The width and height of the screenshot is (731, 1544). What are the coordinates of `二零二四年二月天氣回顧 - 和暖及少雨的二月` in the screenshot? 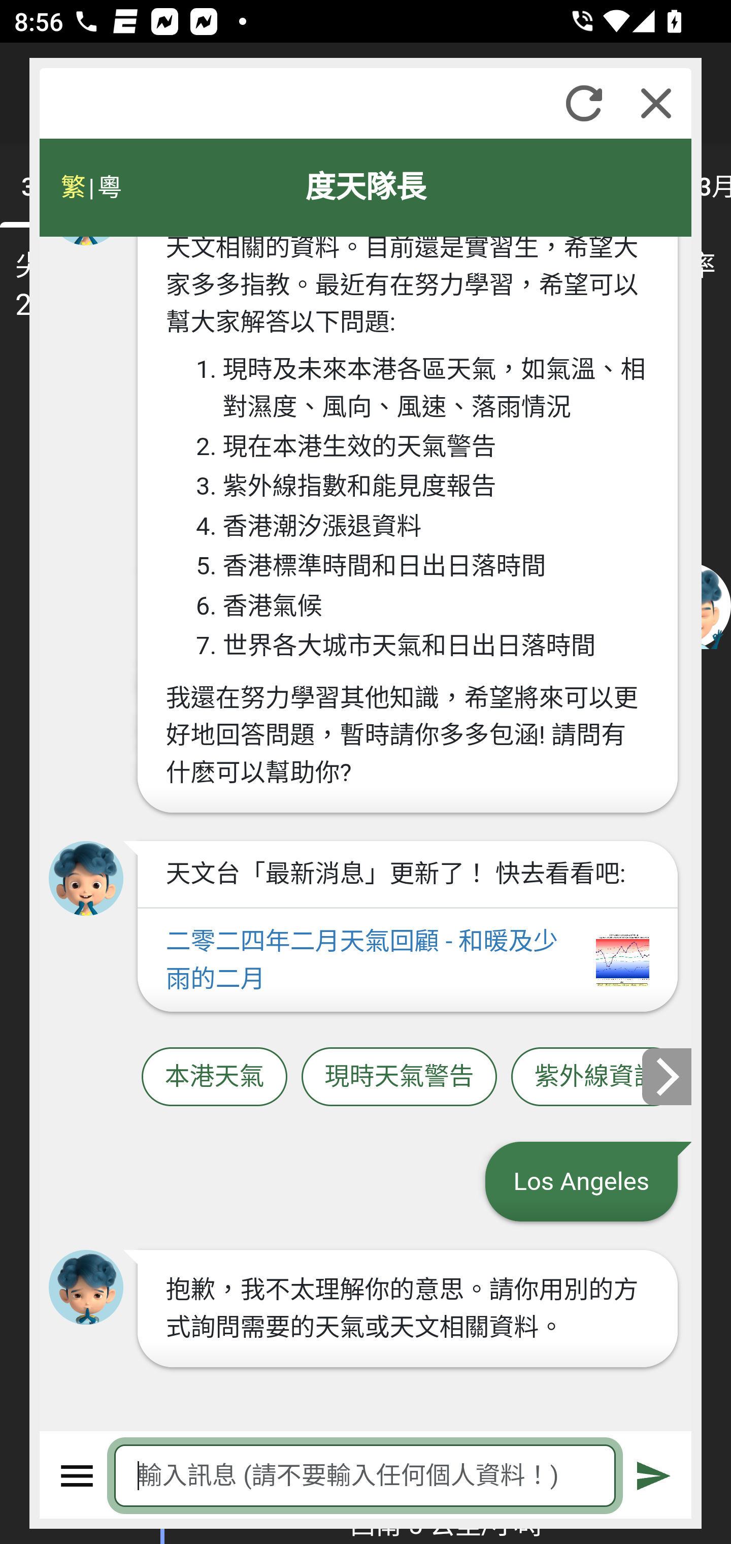 It's located at (407, 960).